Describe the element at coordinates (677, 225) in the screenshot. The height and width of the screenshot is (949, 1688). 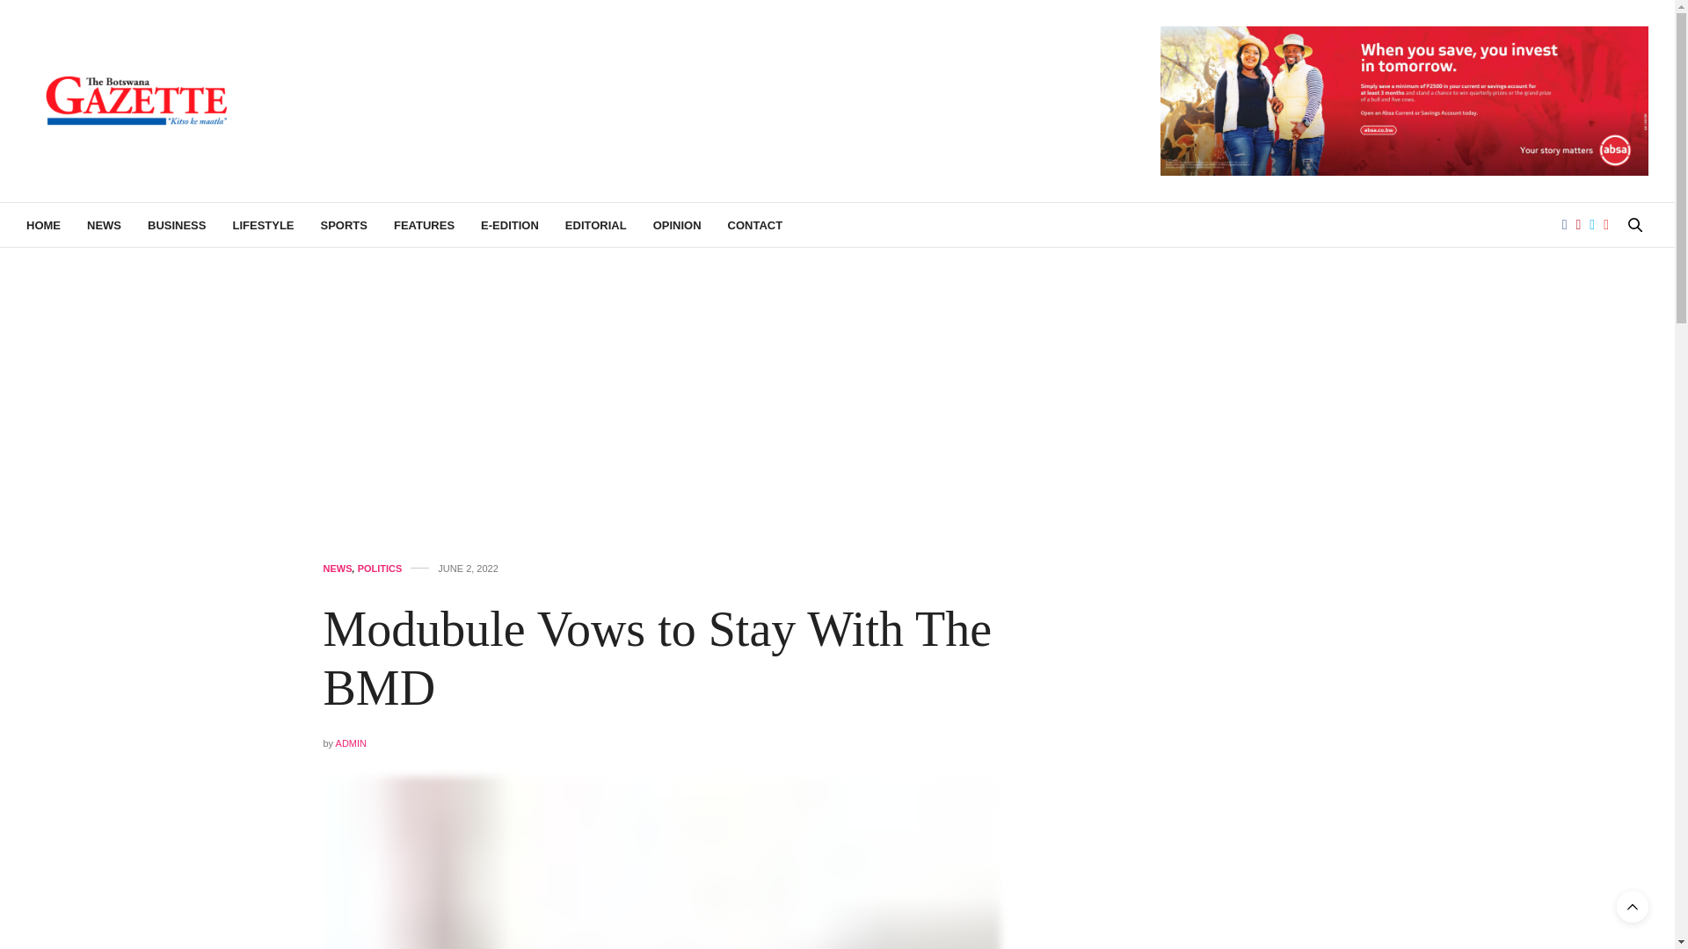
I see `OPINION` at that location.